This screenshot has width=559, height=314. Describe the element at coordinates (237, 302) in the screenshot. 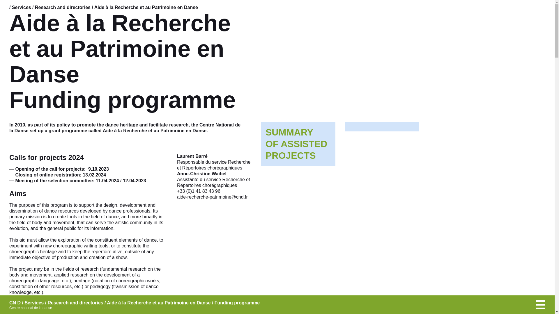

I see `Funding programme` at that location.